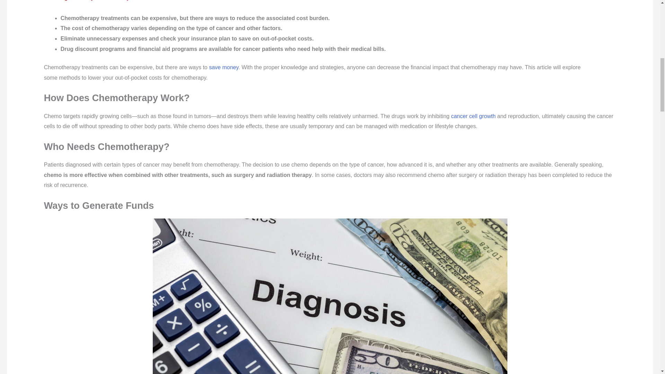 The height and width of the screenshot is (374, 665). What do you see at coordinates (65, 0) in the screenshot?
I see `Uncategorized` at bounding box center [65, 0].